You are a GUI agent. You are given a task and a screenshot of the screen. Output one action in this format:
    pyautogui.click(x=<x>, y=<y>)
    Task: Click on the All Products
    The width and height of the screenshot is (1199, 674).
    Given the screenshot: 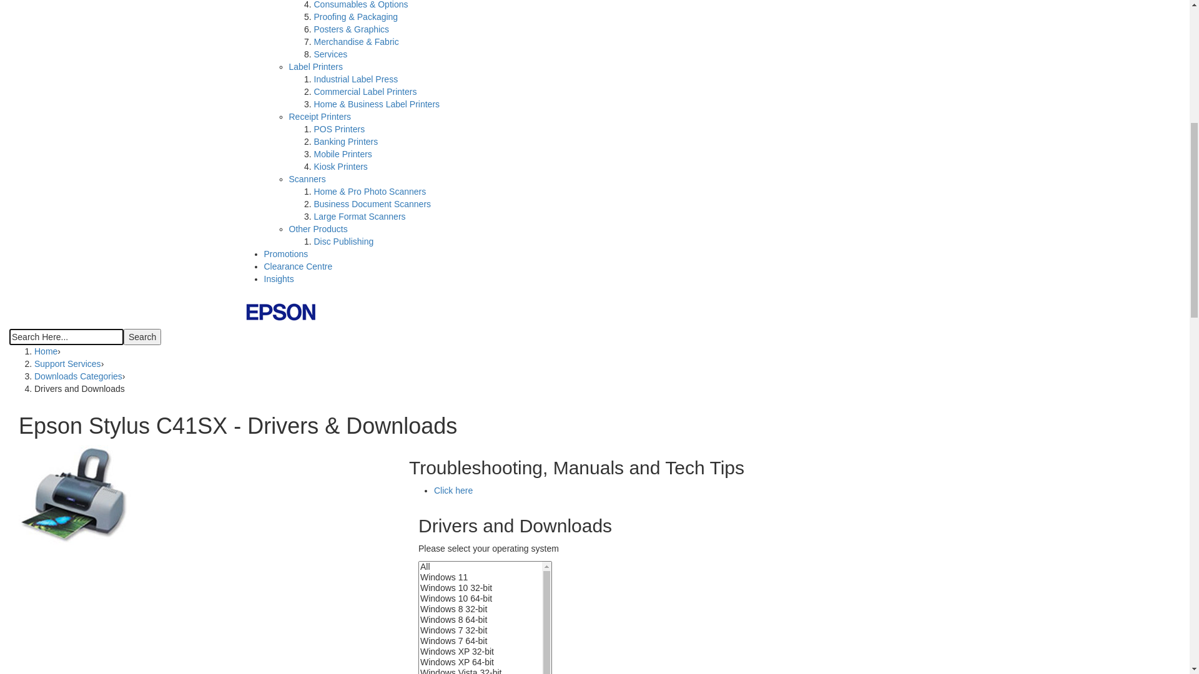 What is the action you would take?
    pyautogui.click(x=531, y=99)
    